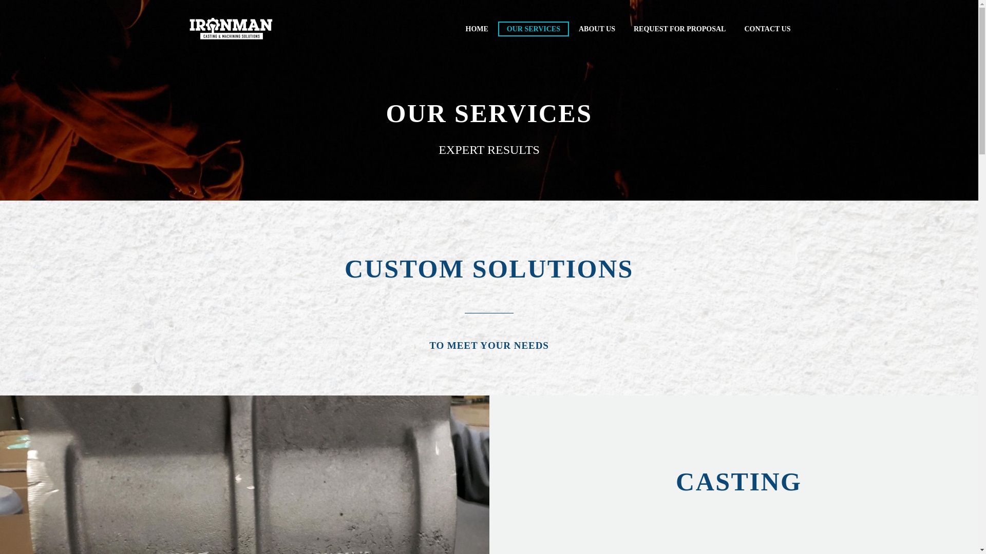 This screenshot has height=554, width=986. I want to click on HOME, so click(477, 29).